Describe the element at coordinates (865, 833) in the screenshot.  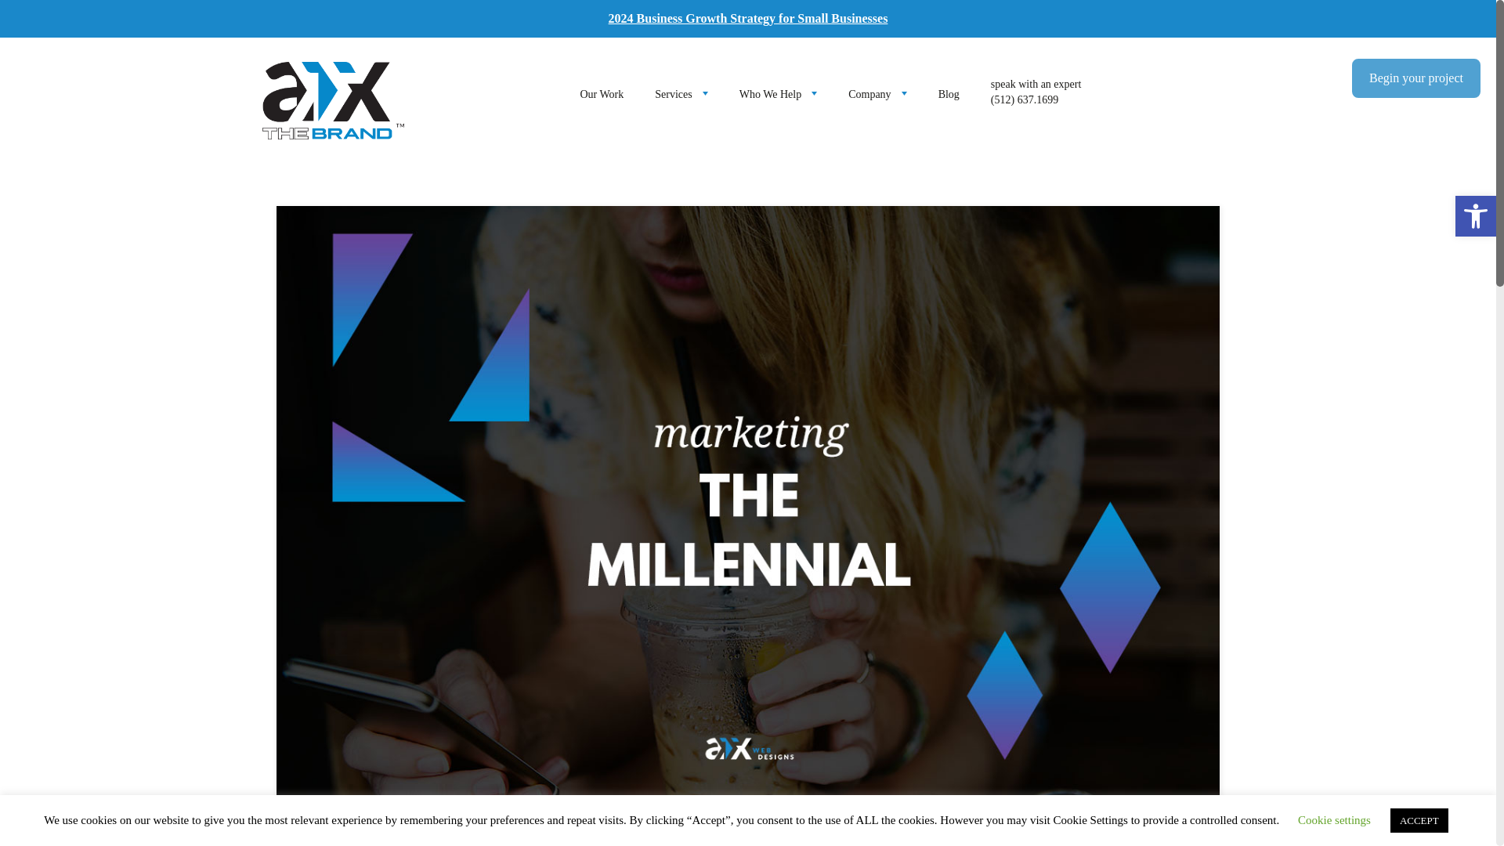
I see `Linkedin` at that location.